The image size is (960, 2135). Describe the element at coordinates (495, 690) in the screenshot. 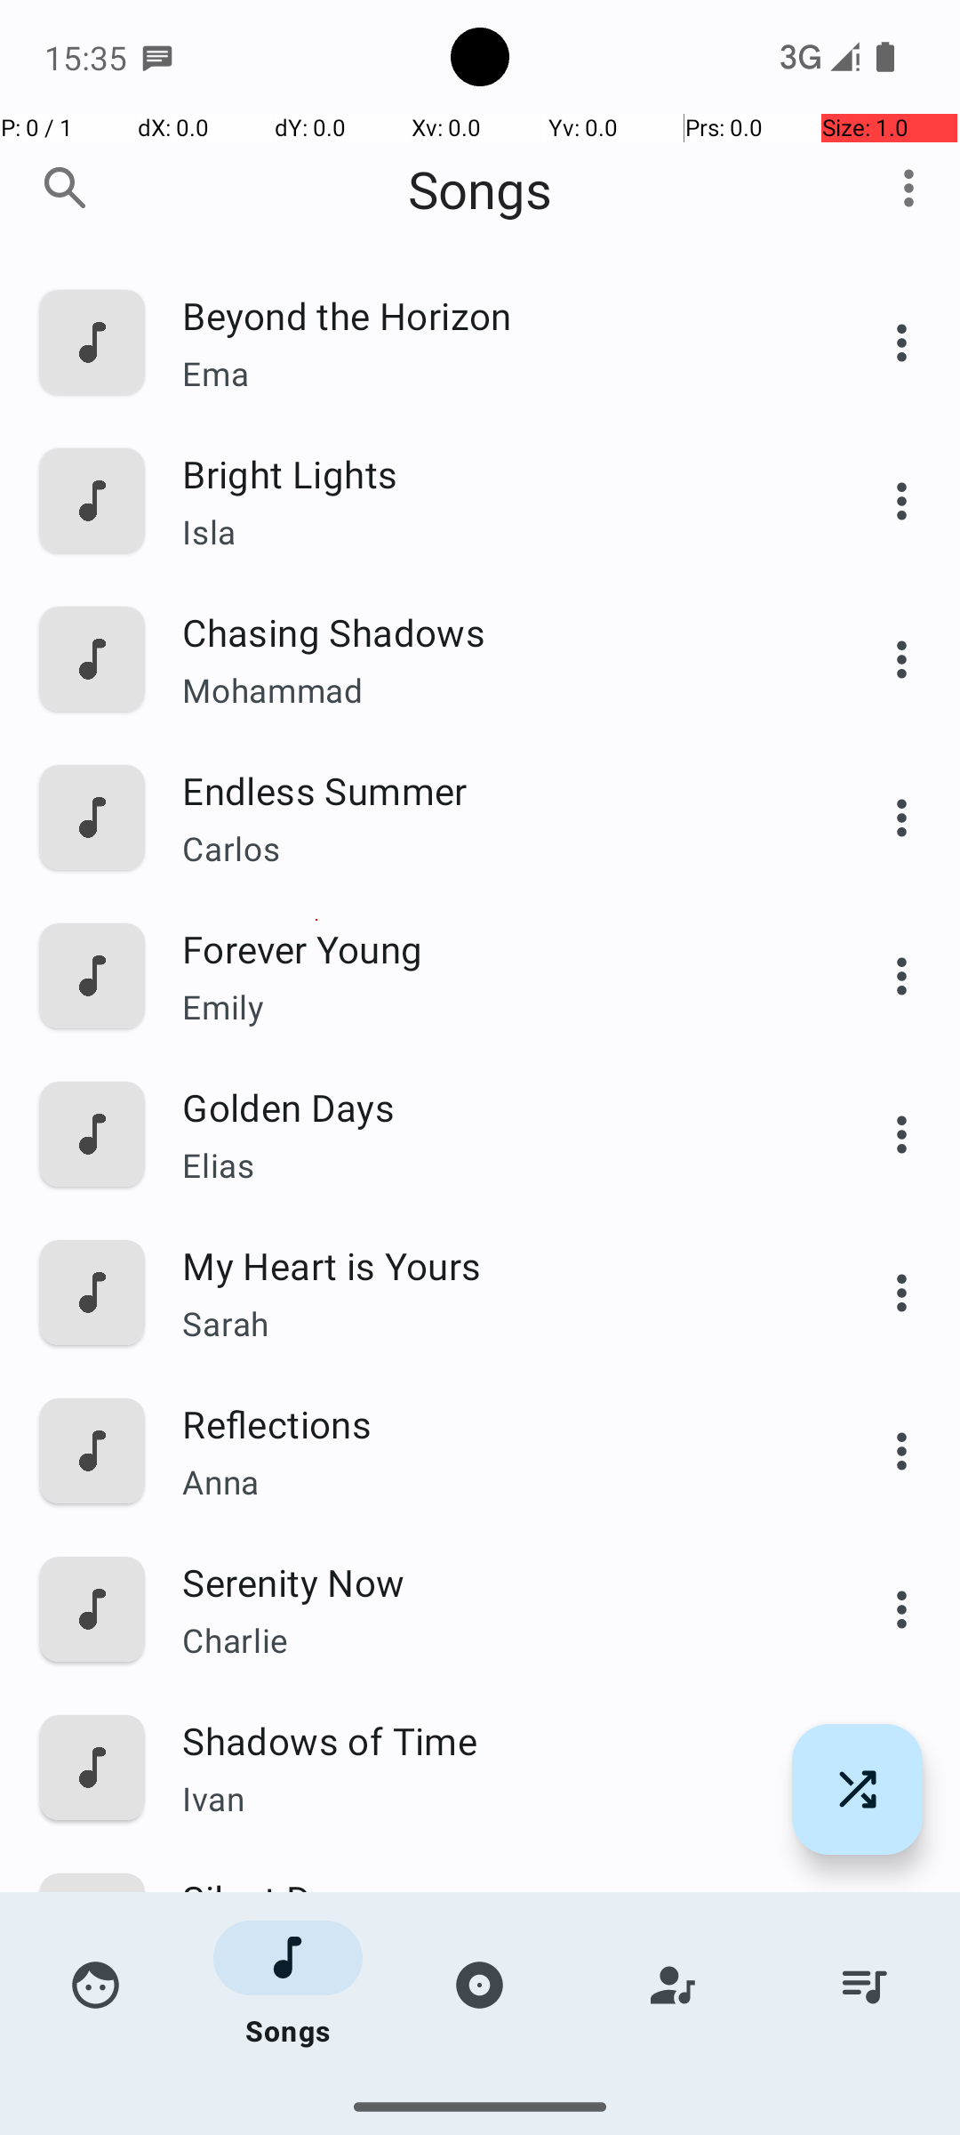

I see `Mohammad` at that location.